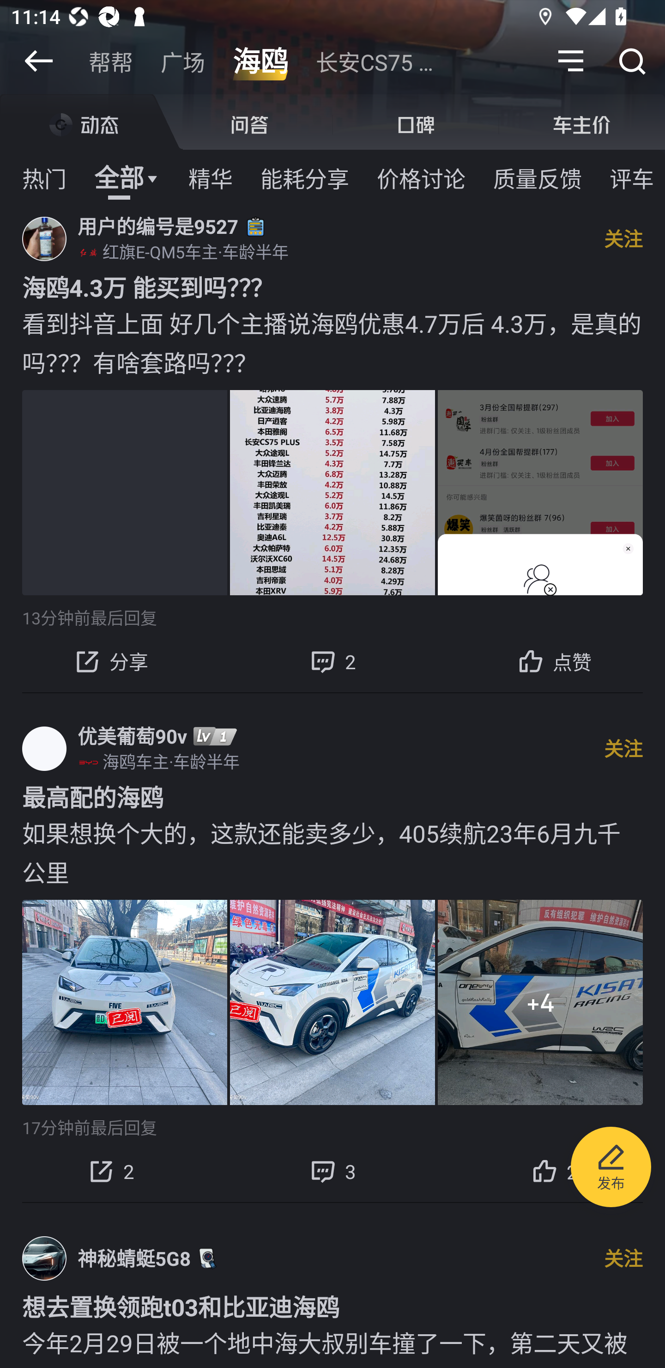 The height and width of the screenshot is (1368, 665). Describe the element at coordinates (305, 177) in the screenshot. I see `能耗分享` at that location.